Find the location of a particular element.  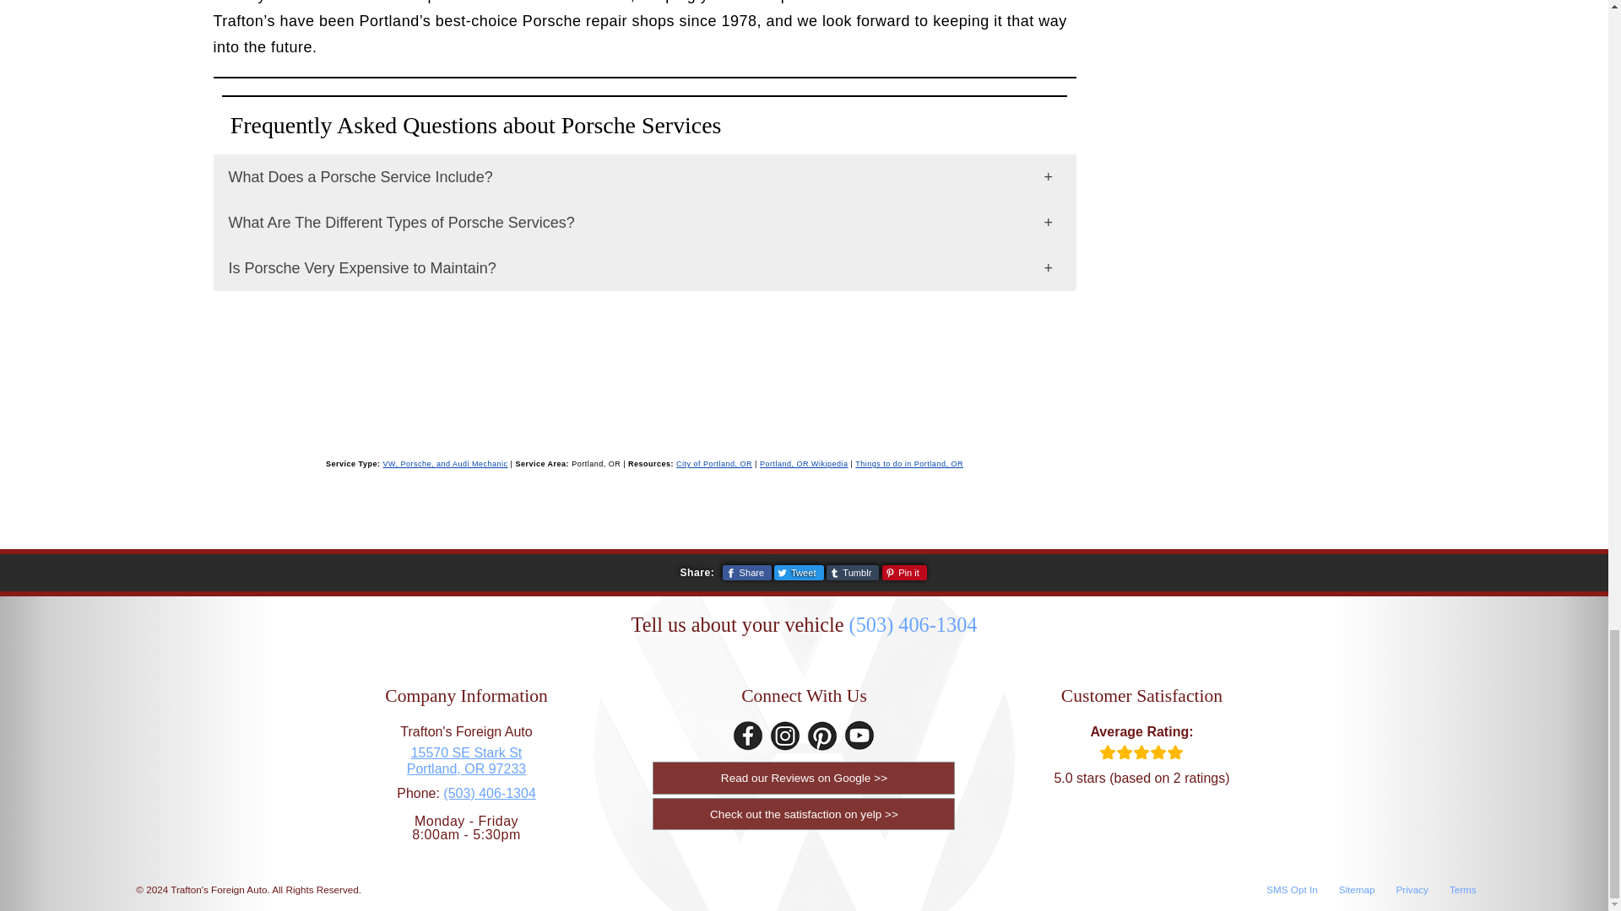

Share is located at coordinates (746, 572).